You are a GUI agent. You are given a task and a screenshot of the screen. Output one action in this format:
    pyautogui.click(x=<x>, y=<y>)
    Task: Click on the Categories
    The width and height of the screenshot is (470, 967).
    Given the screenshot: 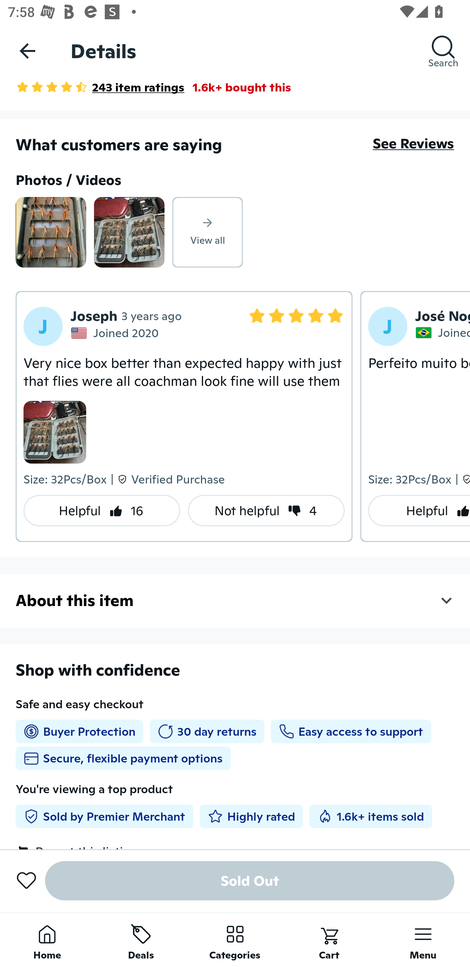 What is the action you would take?
    pyautogui.click(x=235, y=940)
    